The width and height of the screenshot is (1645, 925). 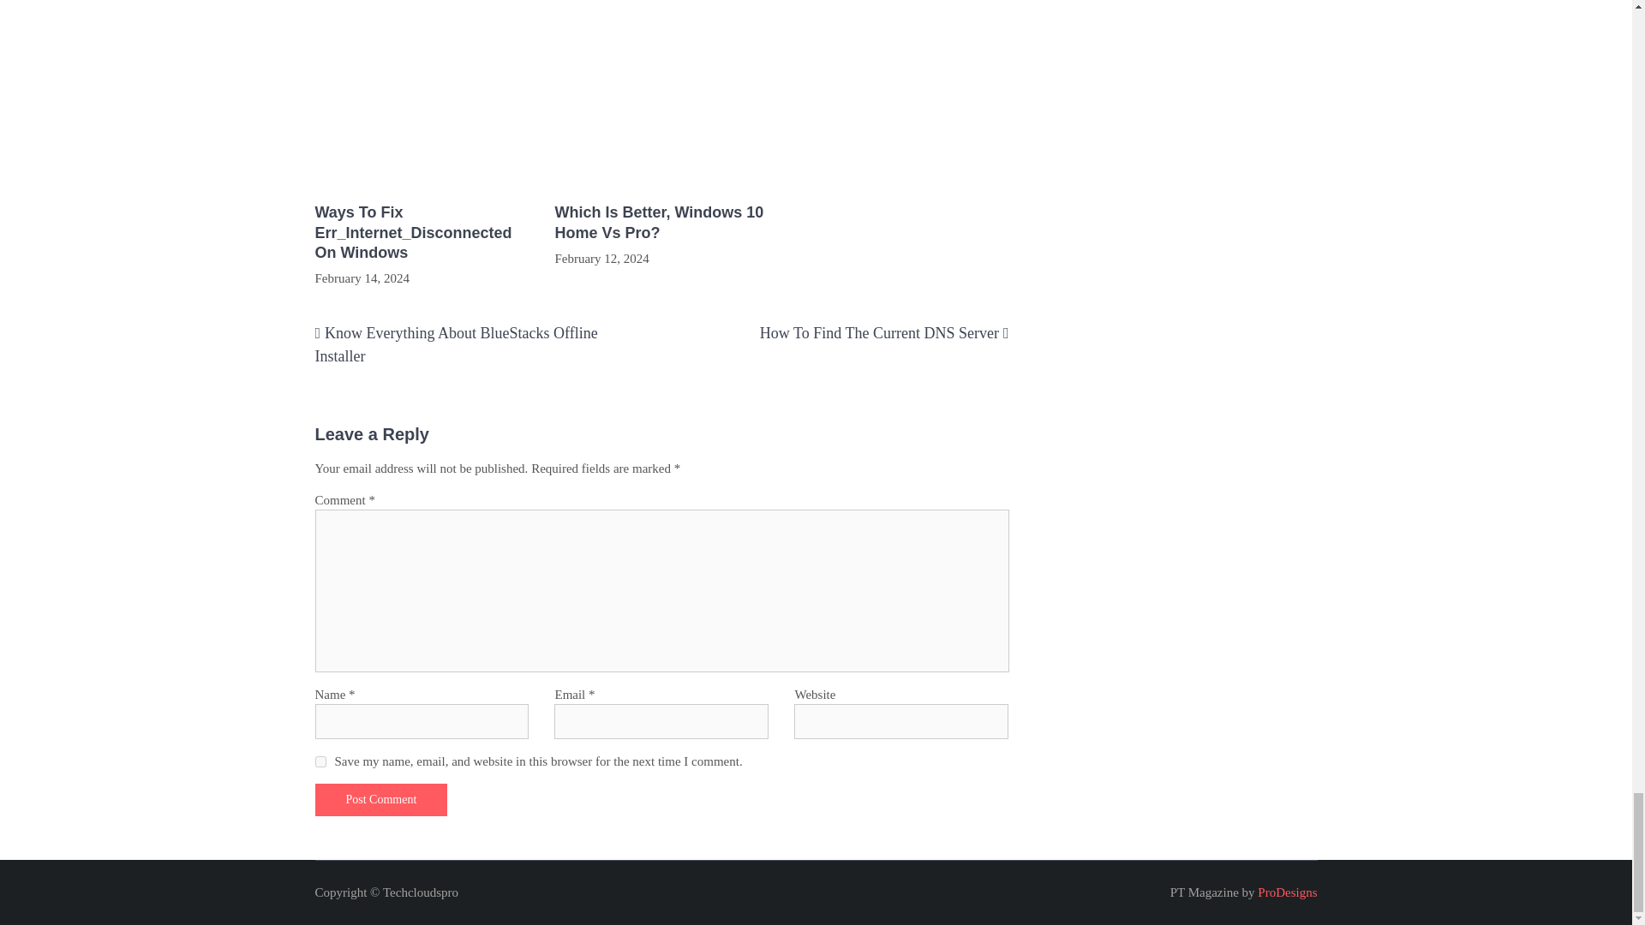 I want to click on Post Comment, so click(x=381, y=799).